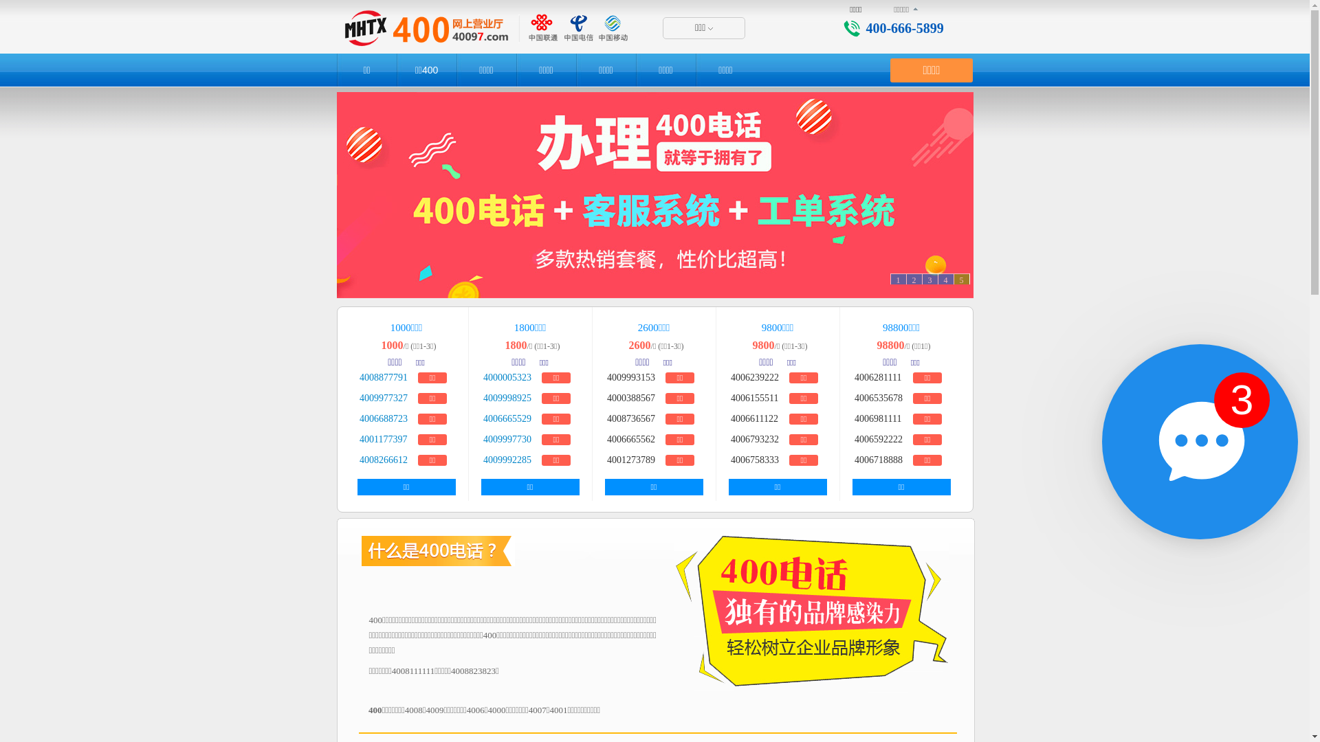  Describe the element at coordinates (946, 280) in the screenshot. I see `4` at that location.